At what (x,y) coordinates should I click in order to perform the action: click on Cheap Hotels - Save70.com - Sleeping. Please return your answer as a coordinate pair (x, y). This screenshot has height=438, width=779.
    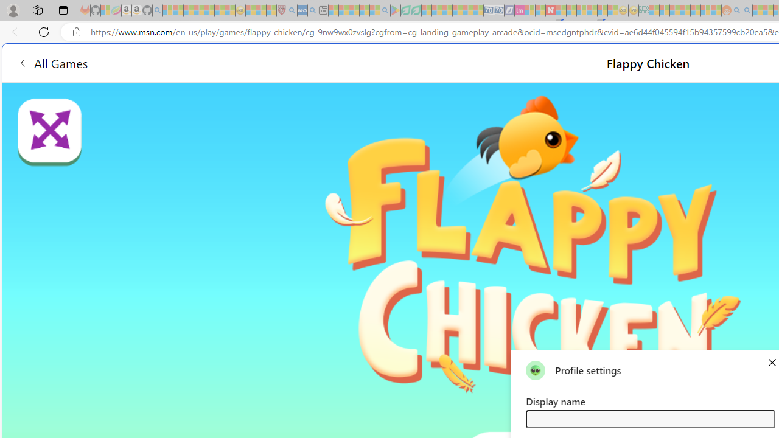
    Looking at the image, I should click on (499, 11).